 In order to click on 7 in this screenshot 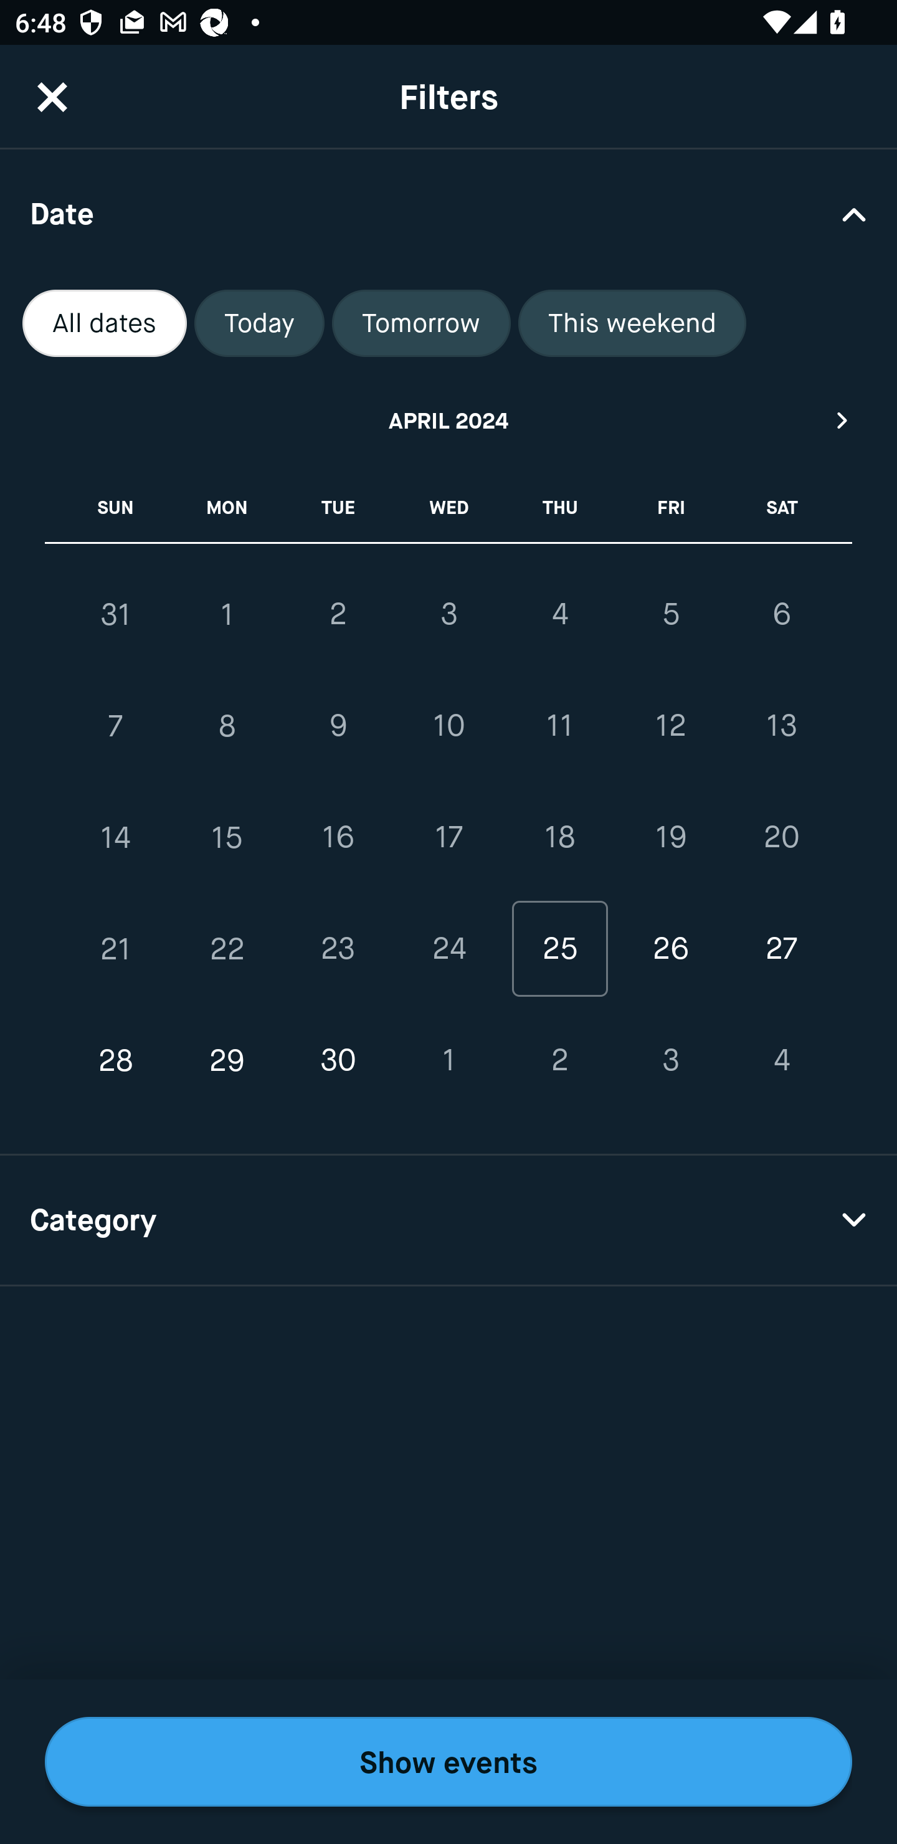, I will do `click(116, 726)`.